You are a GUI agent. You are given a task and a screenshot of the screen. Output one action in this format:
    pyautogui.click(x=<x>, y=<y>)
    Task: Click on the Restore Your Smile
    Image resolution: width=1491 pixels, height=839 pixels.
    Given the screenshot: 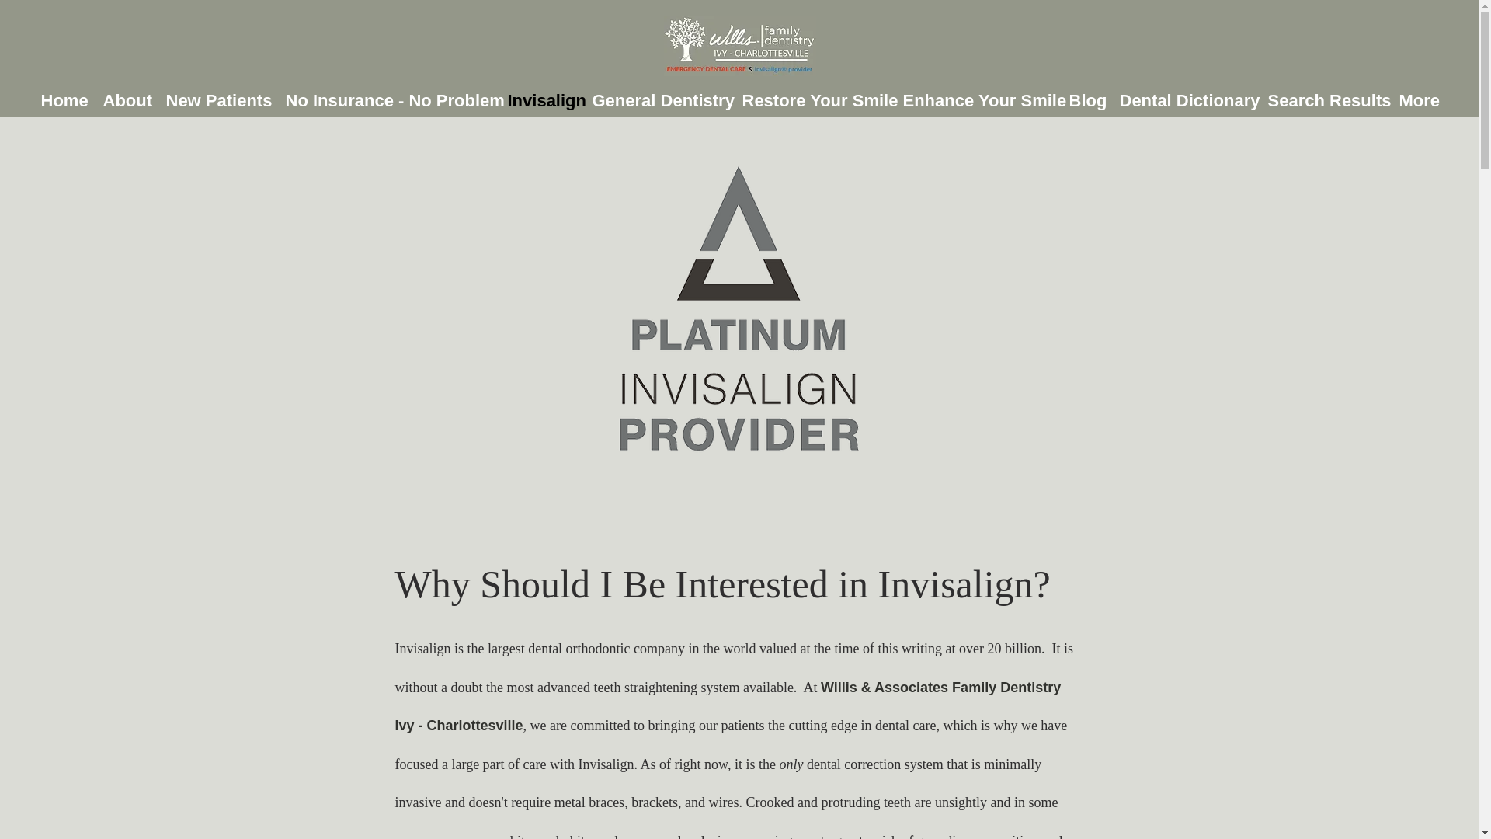 What is the action you would take?
    pyautogui.click(x=815, y=101)
    